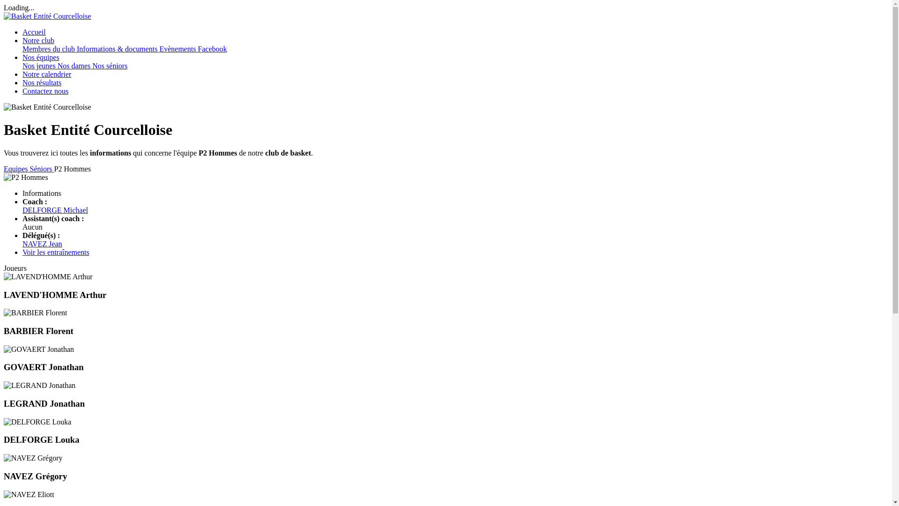 This screenshot has height=506, width=899. Describe the element at coordinates (213, 49) in the screenshot. I see `Facebook` at that location.